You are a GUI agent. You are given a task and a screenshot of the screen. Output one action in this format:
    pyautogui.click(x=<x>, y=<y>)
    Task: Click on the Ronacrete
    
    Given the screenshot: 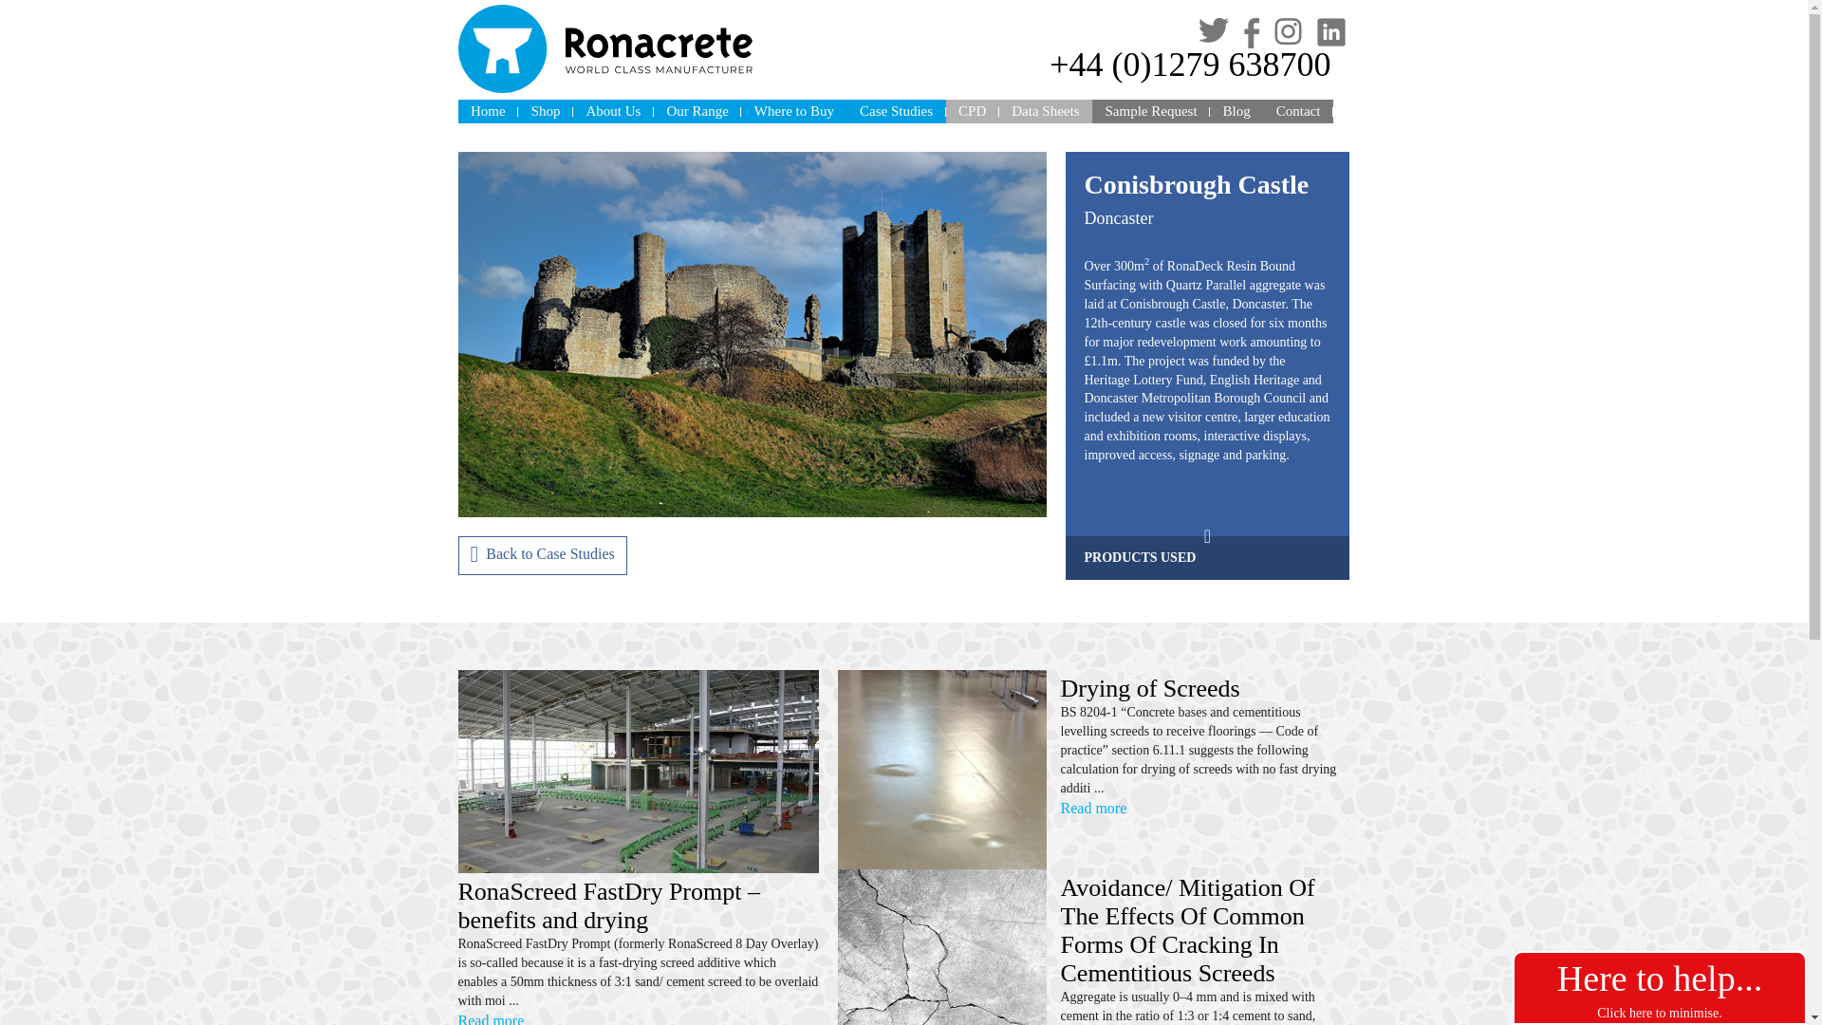 What is the action you would take?
    pyautogui.click(x=604, y=49)
    